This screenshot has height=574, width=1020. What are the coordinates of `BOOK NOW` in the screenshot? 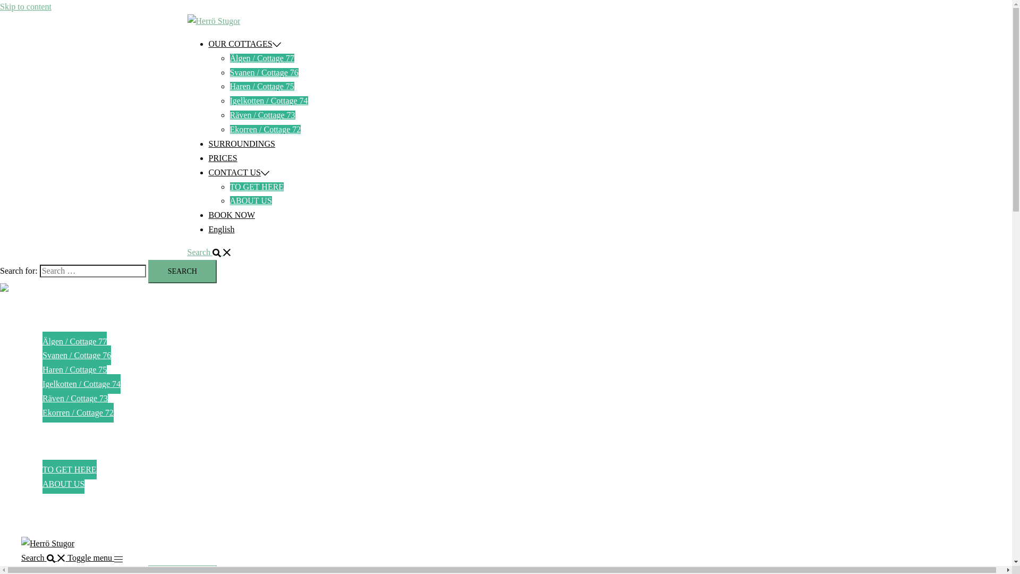 It's located at (232, 215).